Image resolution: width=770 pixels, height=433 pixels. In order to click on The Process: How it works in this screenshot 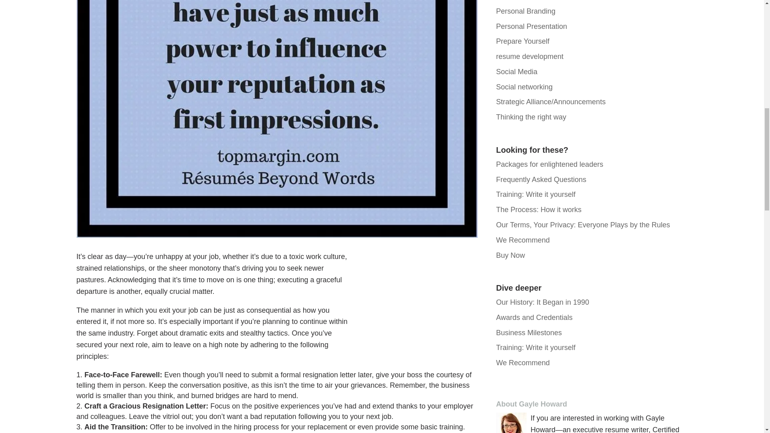, I will do `click(538, 210)`.